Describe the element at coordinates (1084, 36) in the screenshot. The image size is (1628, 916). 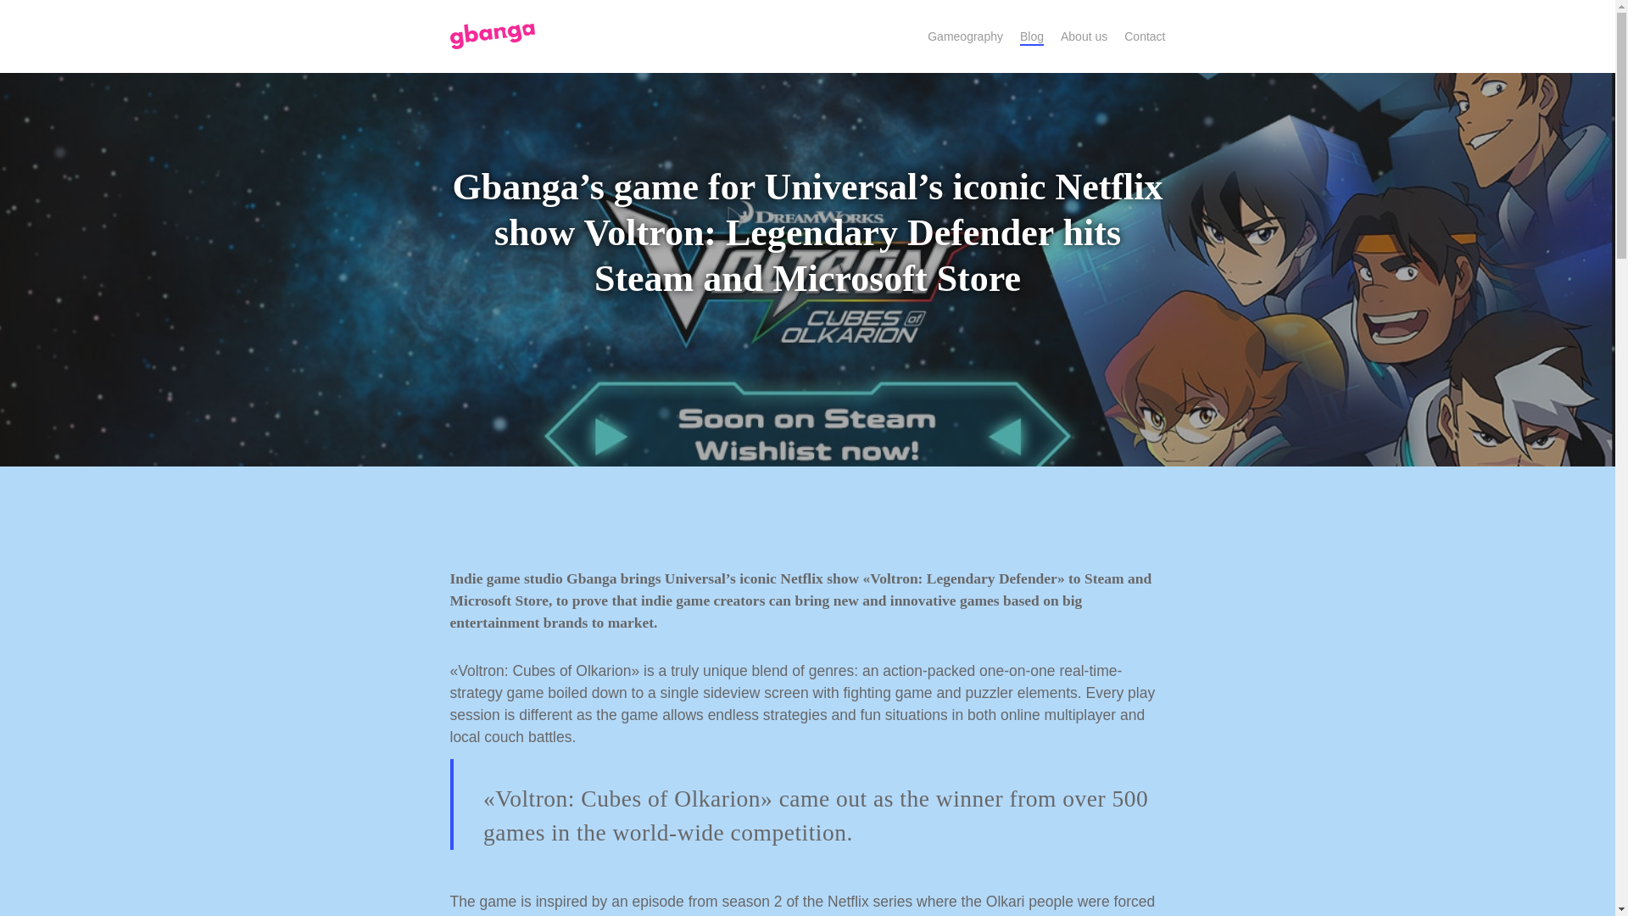
I see `About mixed-reality games studio Gbanga` at that location.